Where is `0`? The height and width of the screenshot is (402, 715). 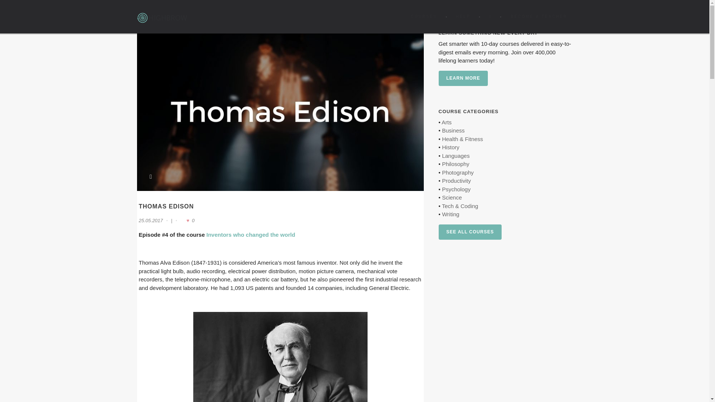
0 is located at coordinates (187, 220).